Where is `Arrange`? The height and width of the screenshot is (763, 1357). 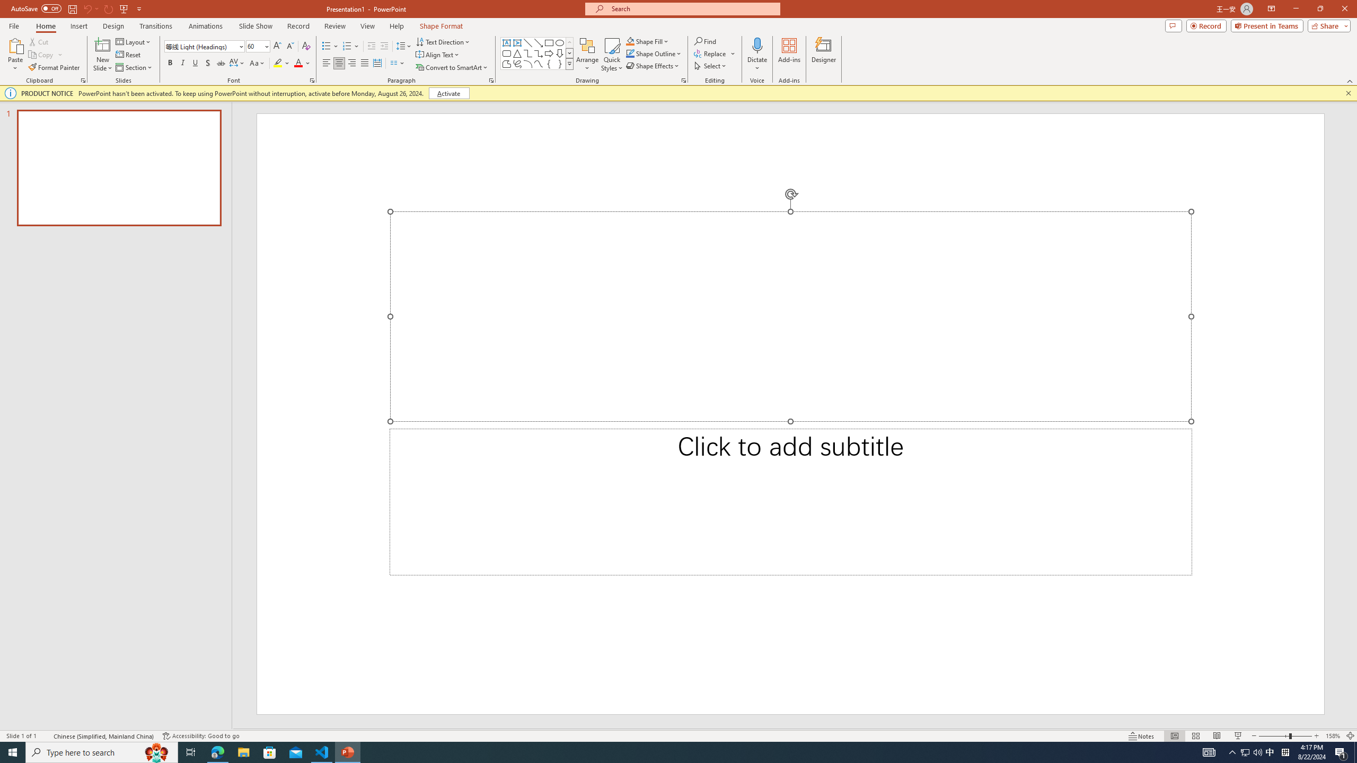 Arrange is located at coordinates (587, 55).